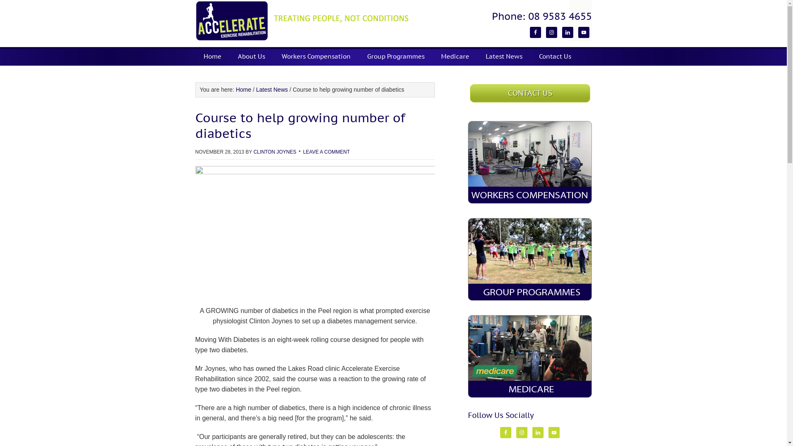 This screenshot has height=446, width=793. Describe the element at coordinates (555, 56) in the screenshot. I see `Contact Us` at that location.